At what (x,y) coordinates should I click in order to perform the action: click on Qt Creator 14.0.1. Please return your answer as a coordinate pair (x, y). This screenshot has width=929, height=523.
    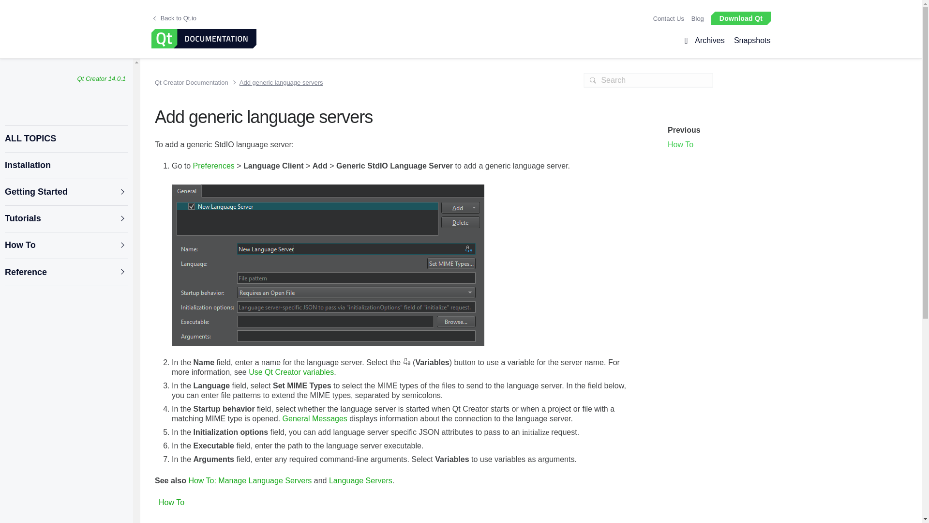
    Looking at the image, I should click on (101, 78).